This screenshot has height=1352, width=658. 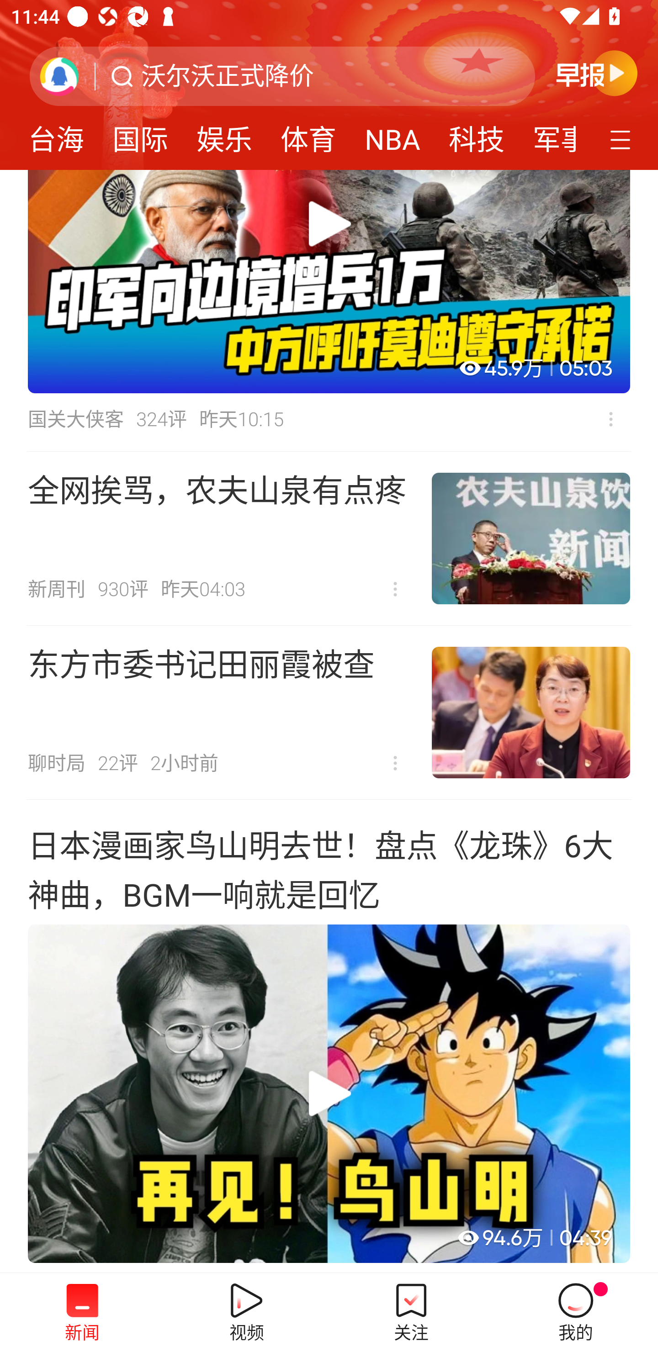 What do you see at coordinates (622, 138) in the screenshot?
I see ` 定制频道` at bounding box center [622, 138].